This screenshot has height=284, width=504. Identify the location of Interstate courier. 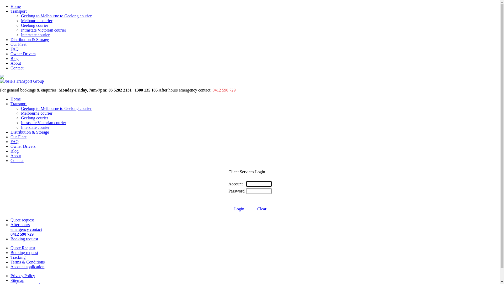
(35, 127).